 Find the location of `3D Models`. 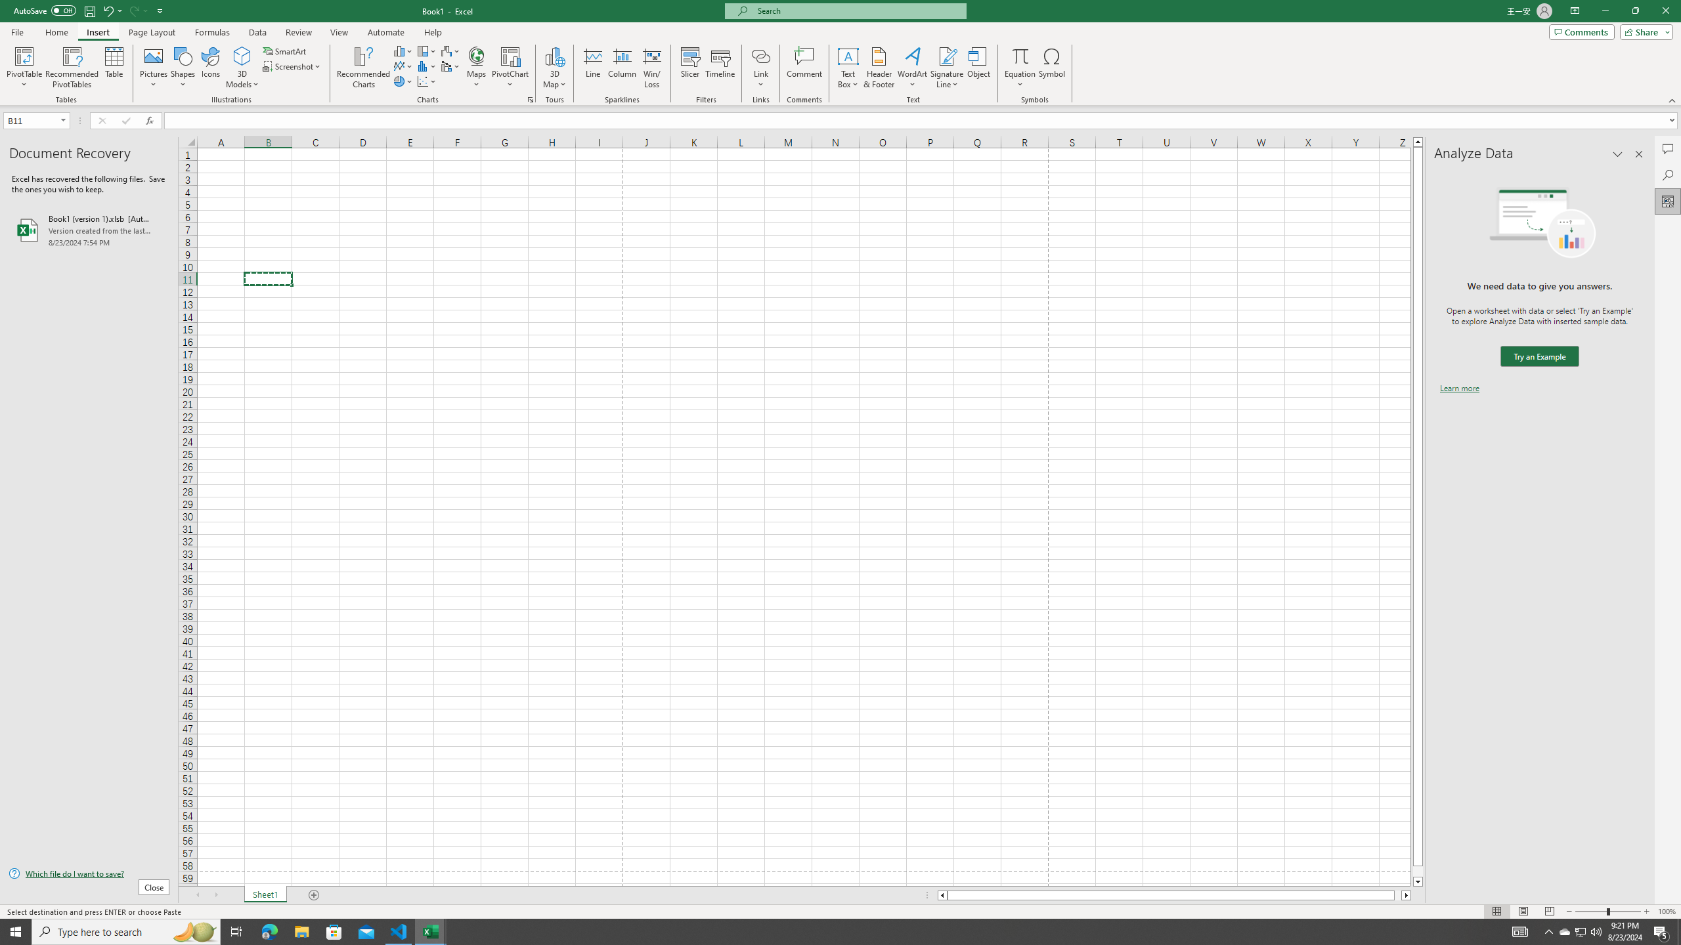

3D Models is located at coordinates (243, 56).